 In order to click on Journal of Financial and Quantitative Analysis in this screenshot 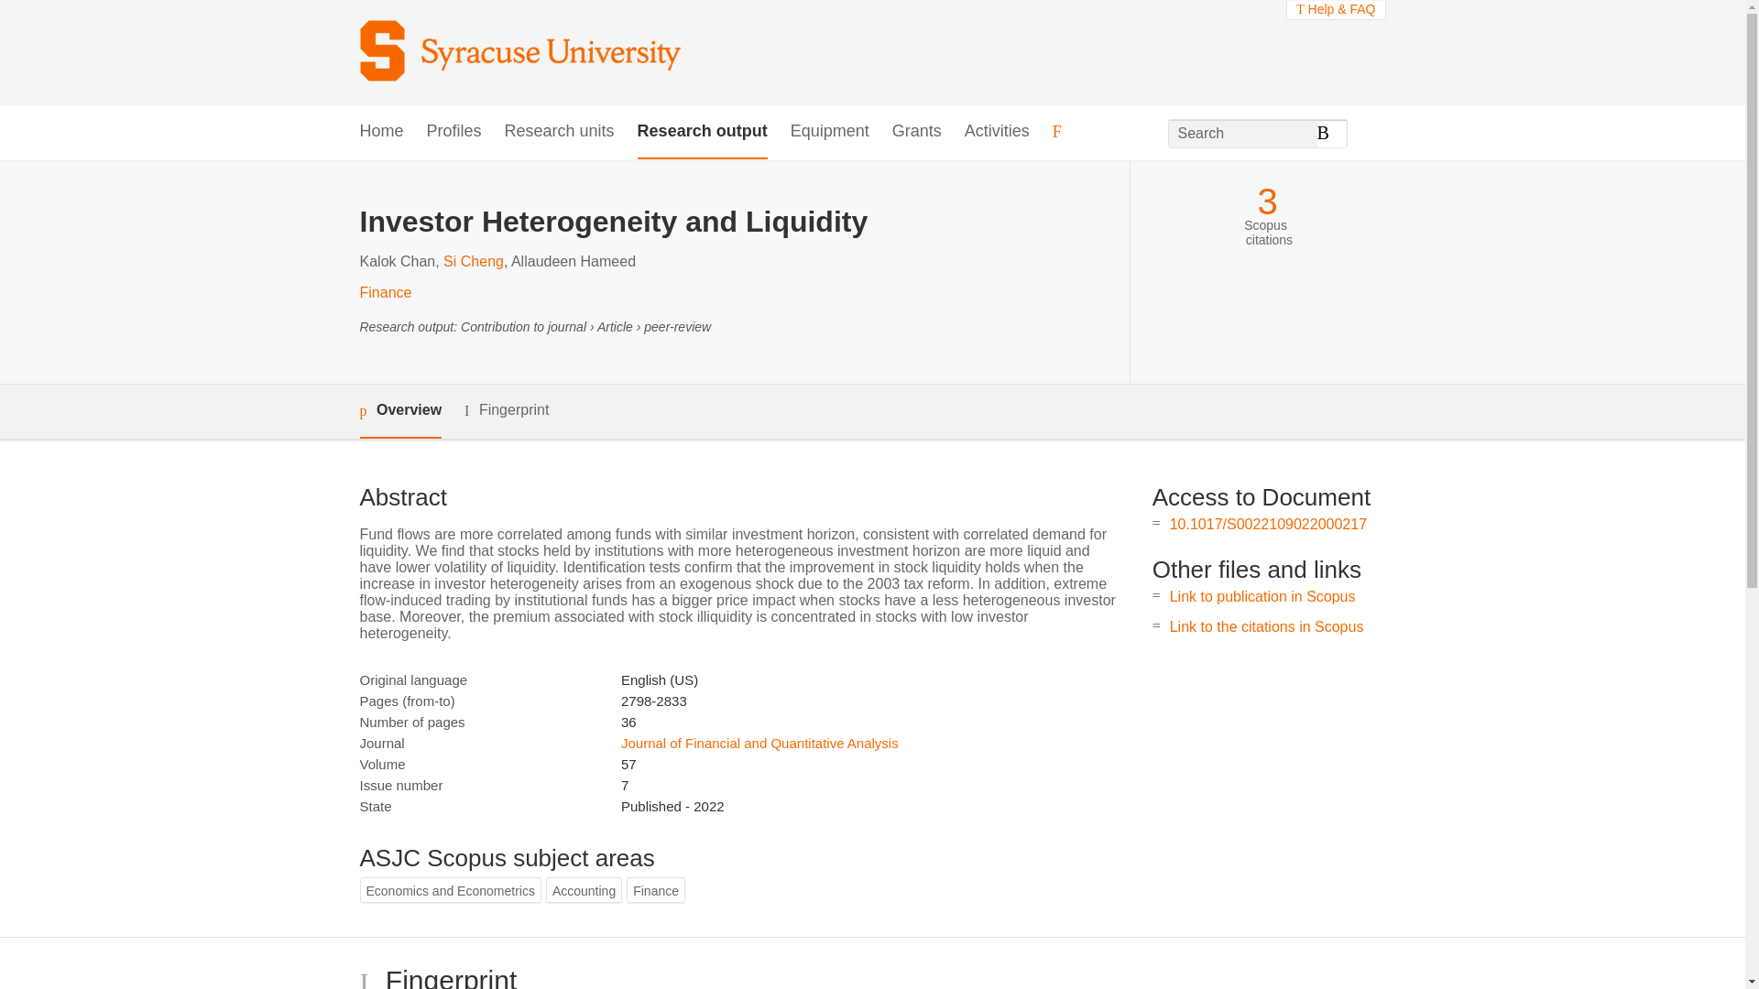, I will do `click(759, 743)`.